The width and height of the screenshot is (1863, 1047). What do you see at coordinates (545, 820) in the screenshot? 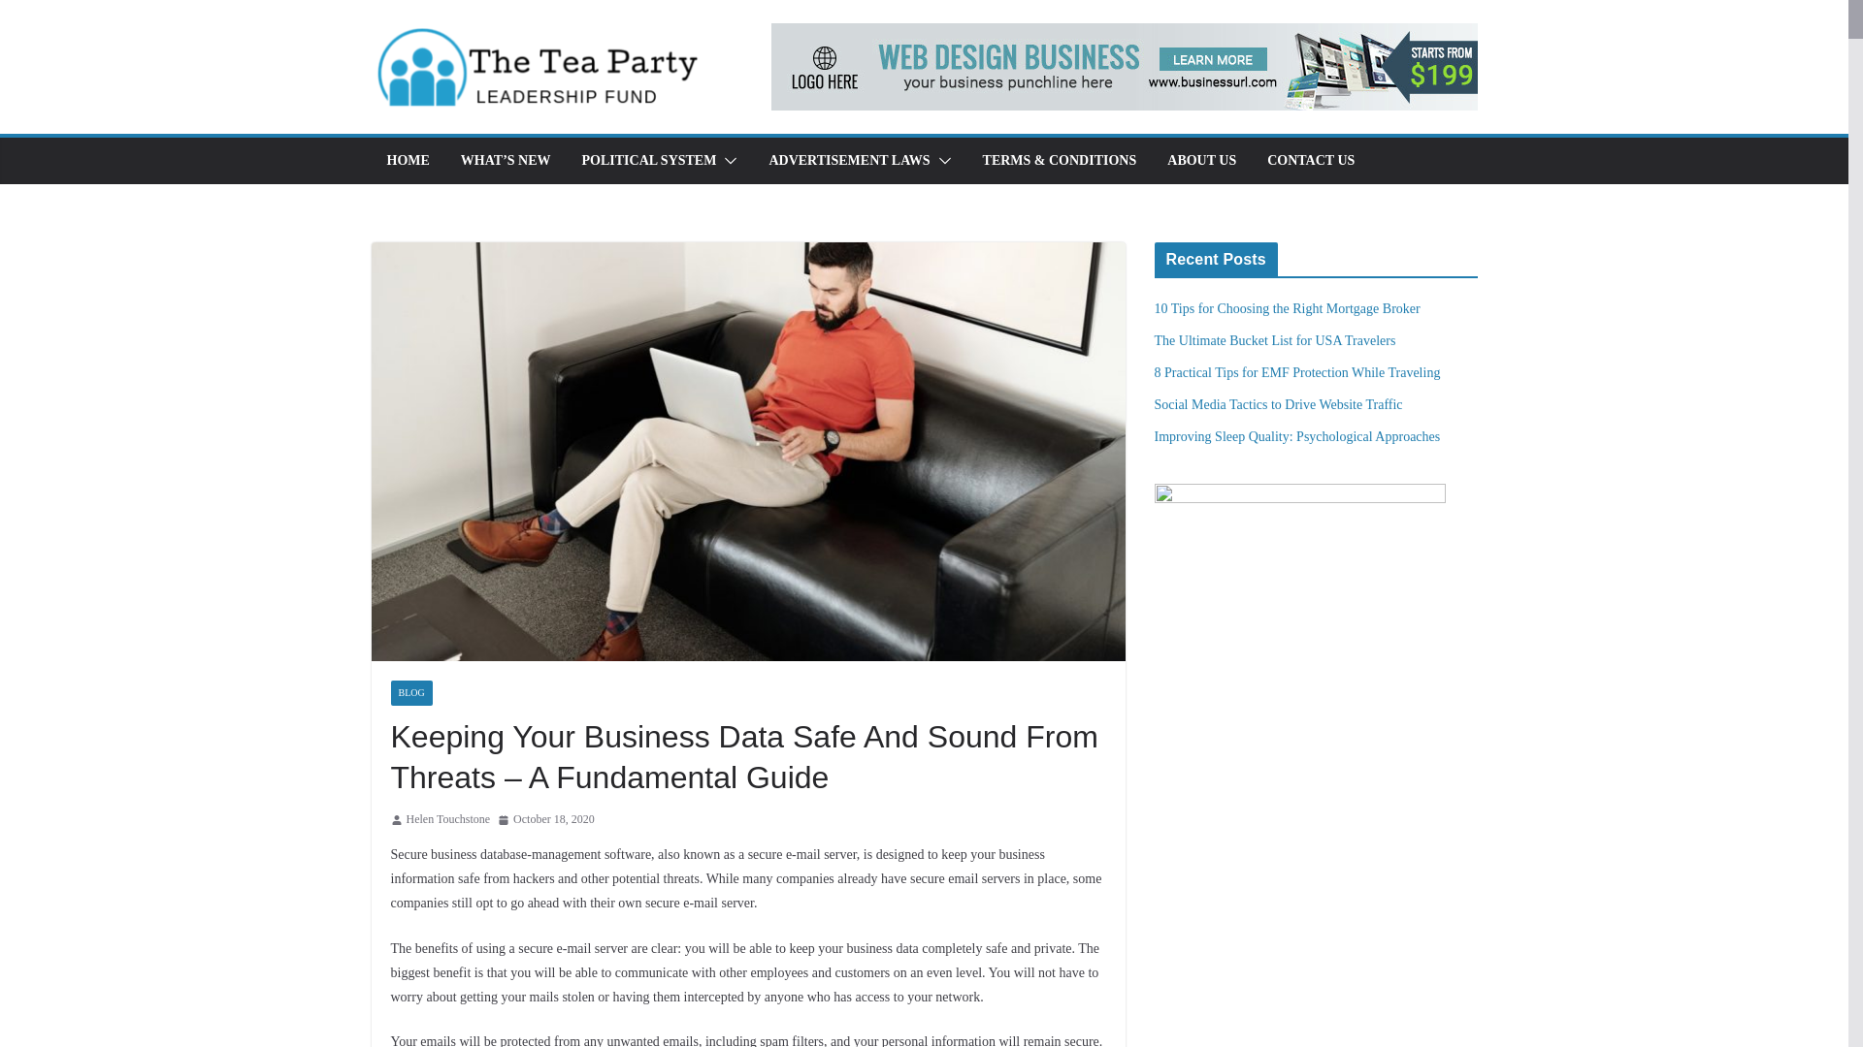
I see `October 18, 2020` at bounding box center [545, 820].